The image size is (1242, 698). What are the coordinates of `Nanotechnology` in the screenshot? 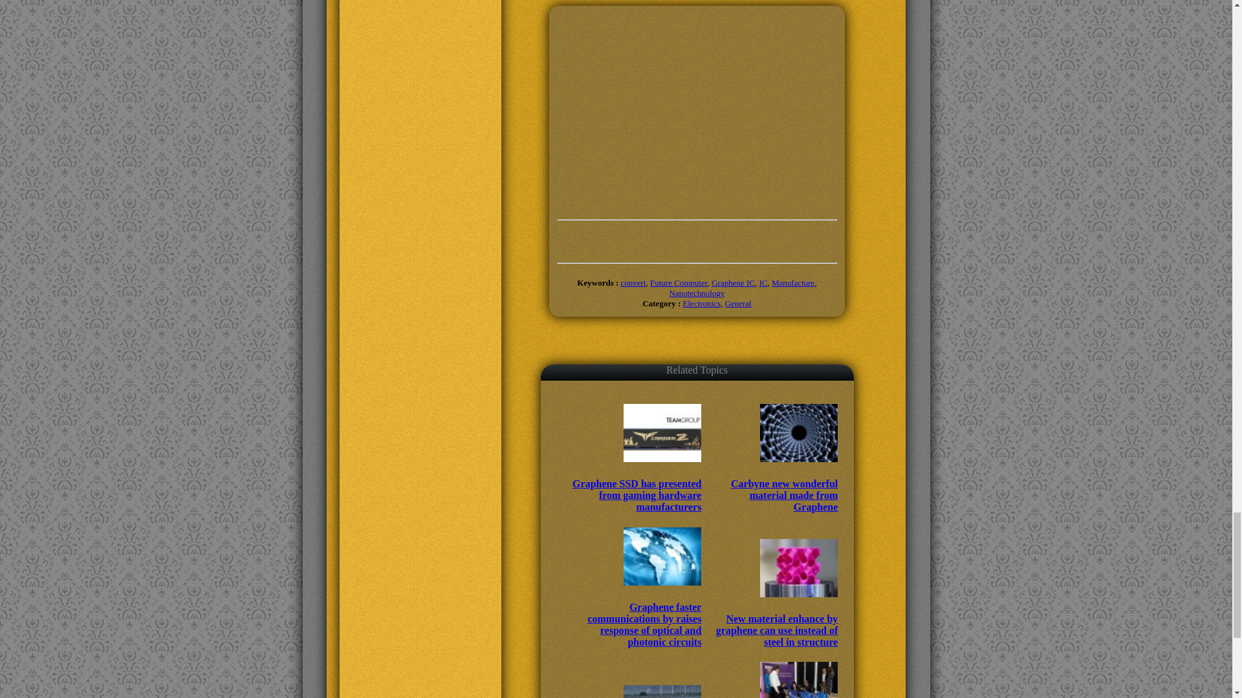 It's located at (697, 293).